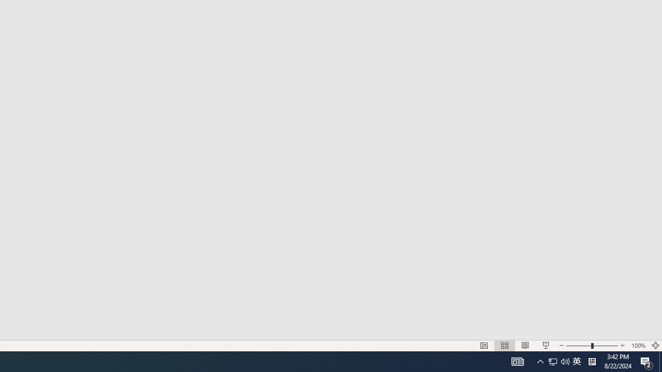 The image size is (662, 372). What do you see at coordinates (638, 345) in the screenshot?
I see `Zoom 100%` at bounding box center [638, 345].